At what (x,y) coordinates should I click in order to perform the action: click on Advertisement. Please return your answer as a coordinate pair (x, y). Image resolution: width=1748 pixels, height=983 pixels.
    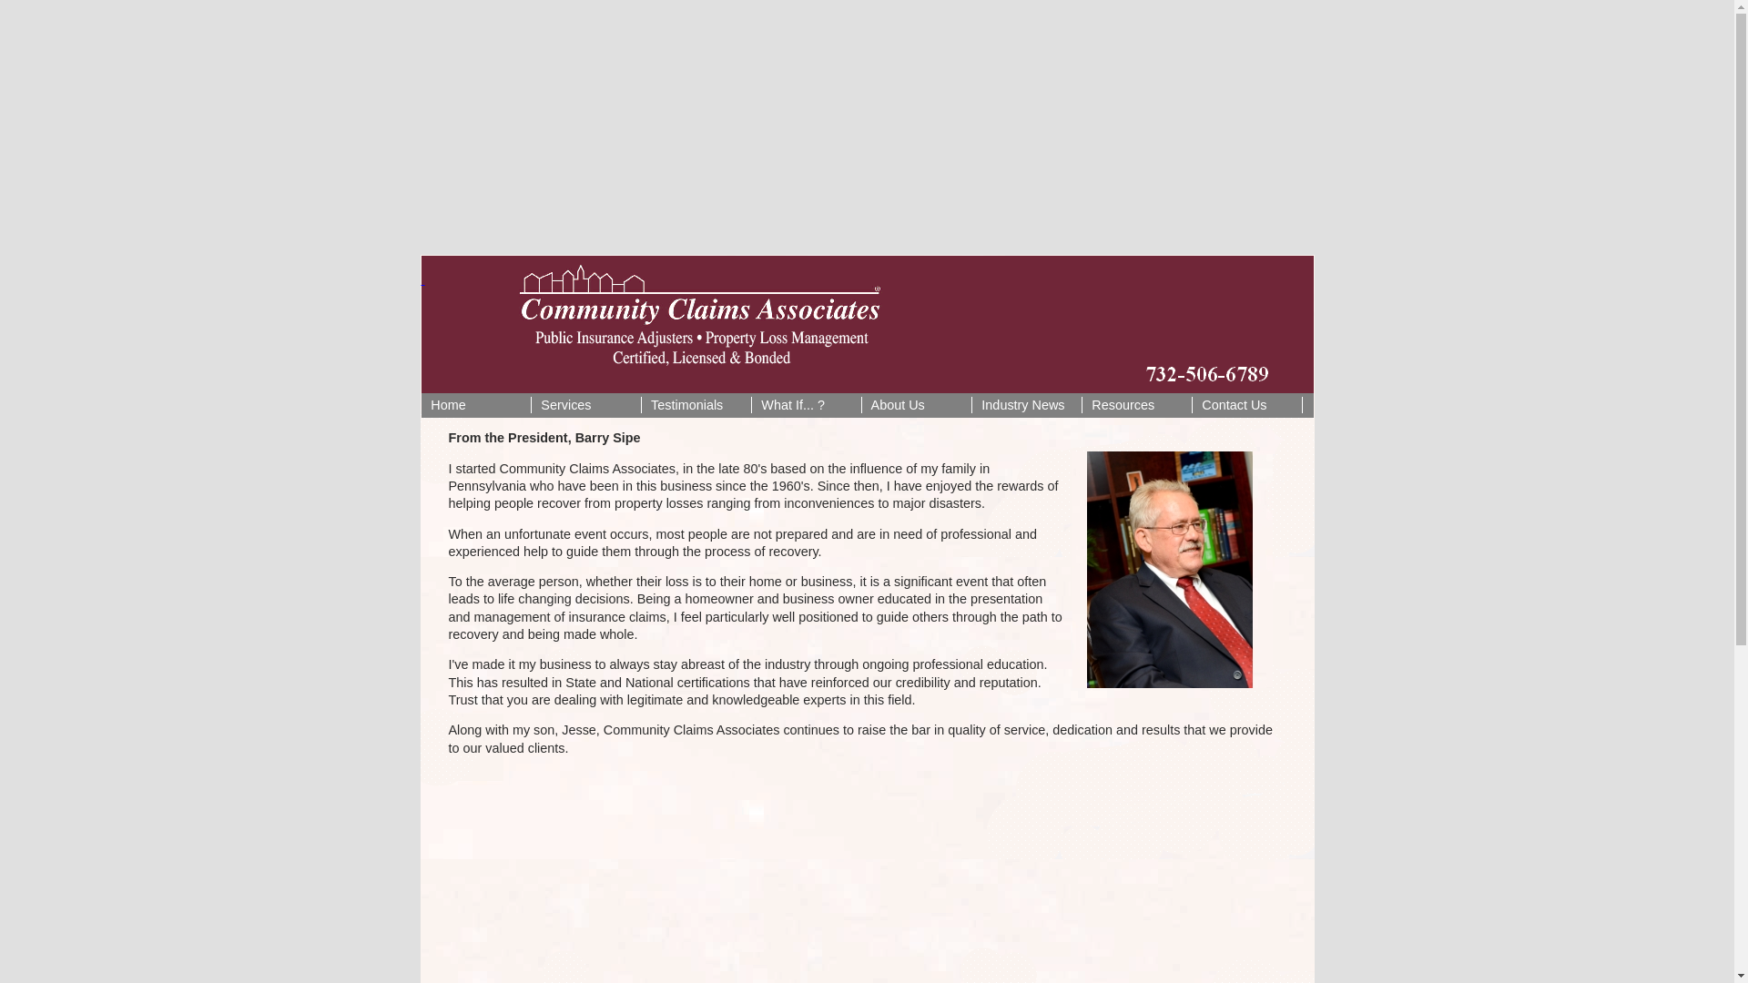
    Looking at the image, I should click on (866, 876).